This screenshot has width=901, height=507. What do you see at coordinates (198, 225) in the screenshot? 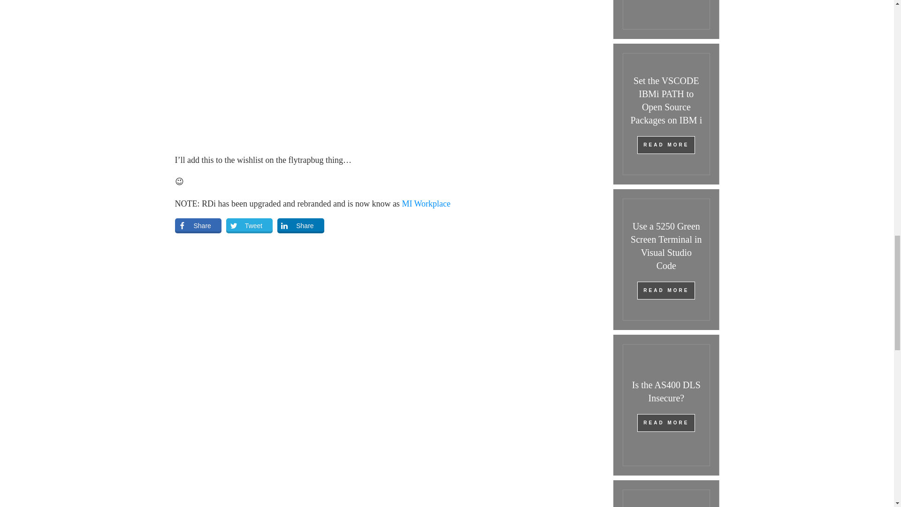
I see `Share` at bounding box center [198, 225].